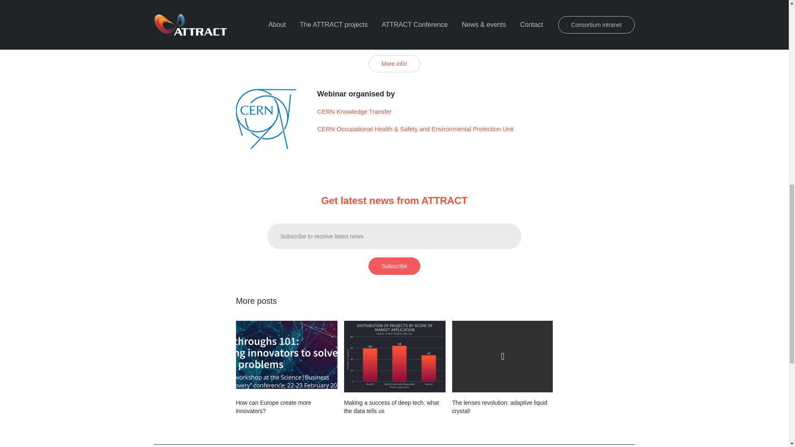 This screenshot has width=795, height=447. I want to click on Making a success of deep tech: what the data tells us, so click(395, 357).